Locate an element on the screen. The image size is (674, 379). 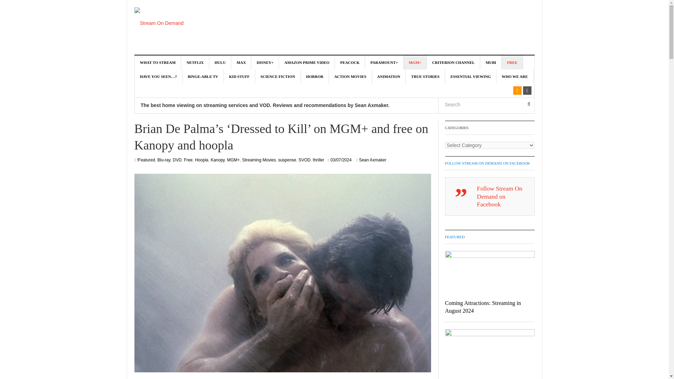
ANIMATION is located at coordinates (389, 76).